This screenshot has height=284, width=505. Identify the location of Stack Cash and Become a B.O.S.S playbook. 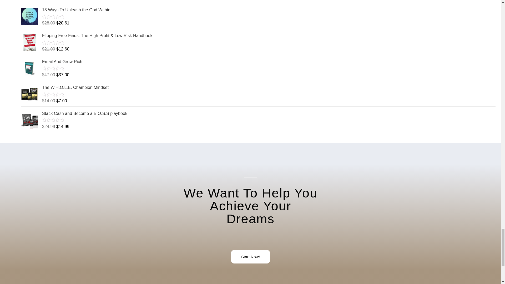
(269, 114).